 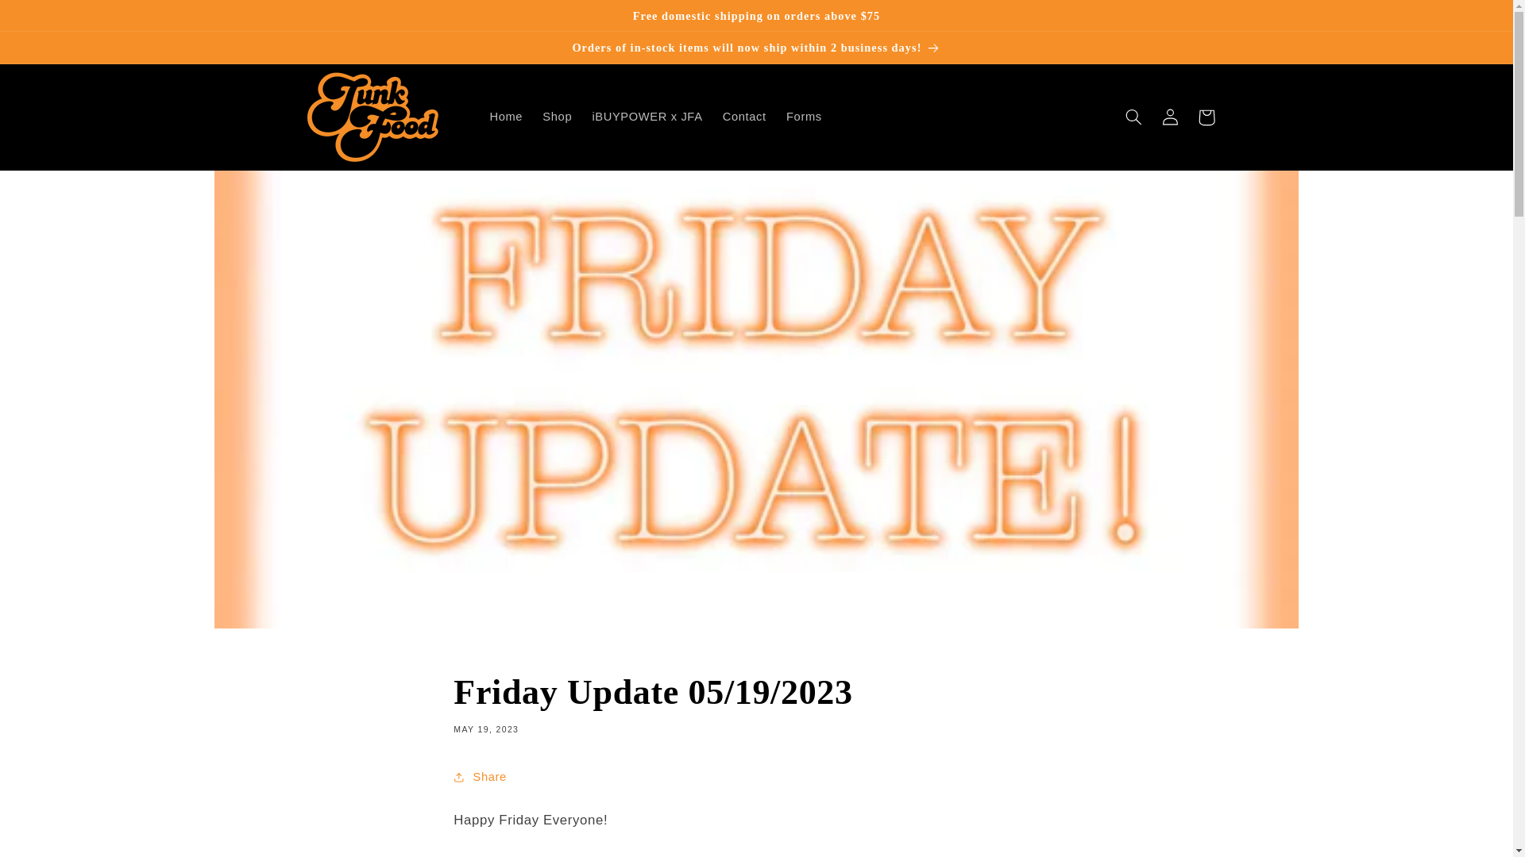 What do you see at coordinates (506, 117) in the screenshot?
I see `Home` at bounding box center [506, 117].